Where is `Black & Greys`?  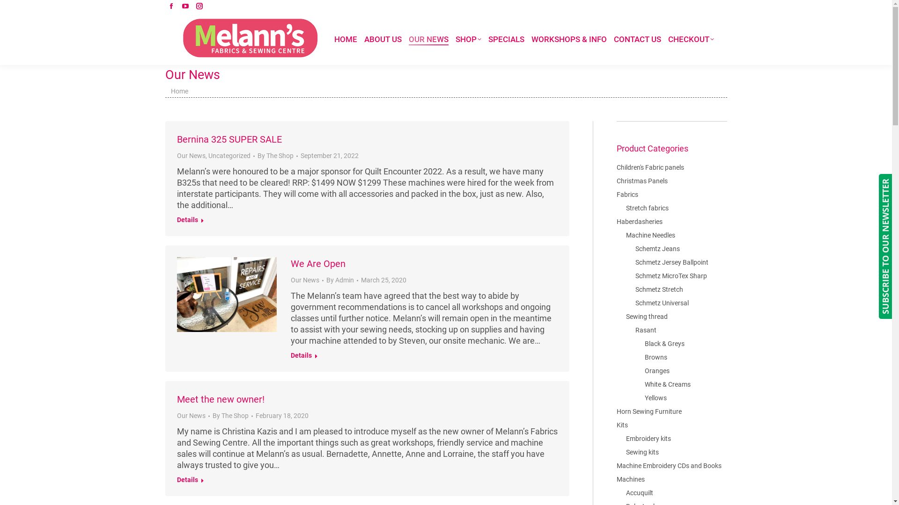
Black & Greys is located at coordinates (664, 344).